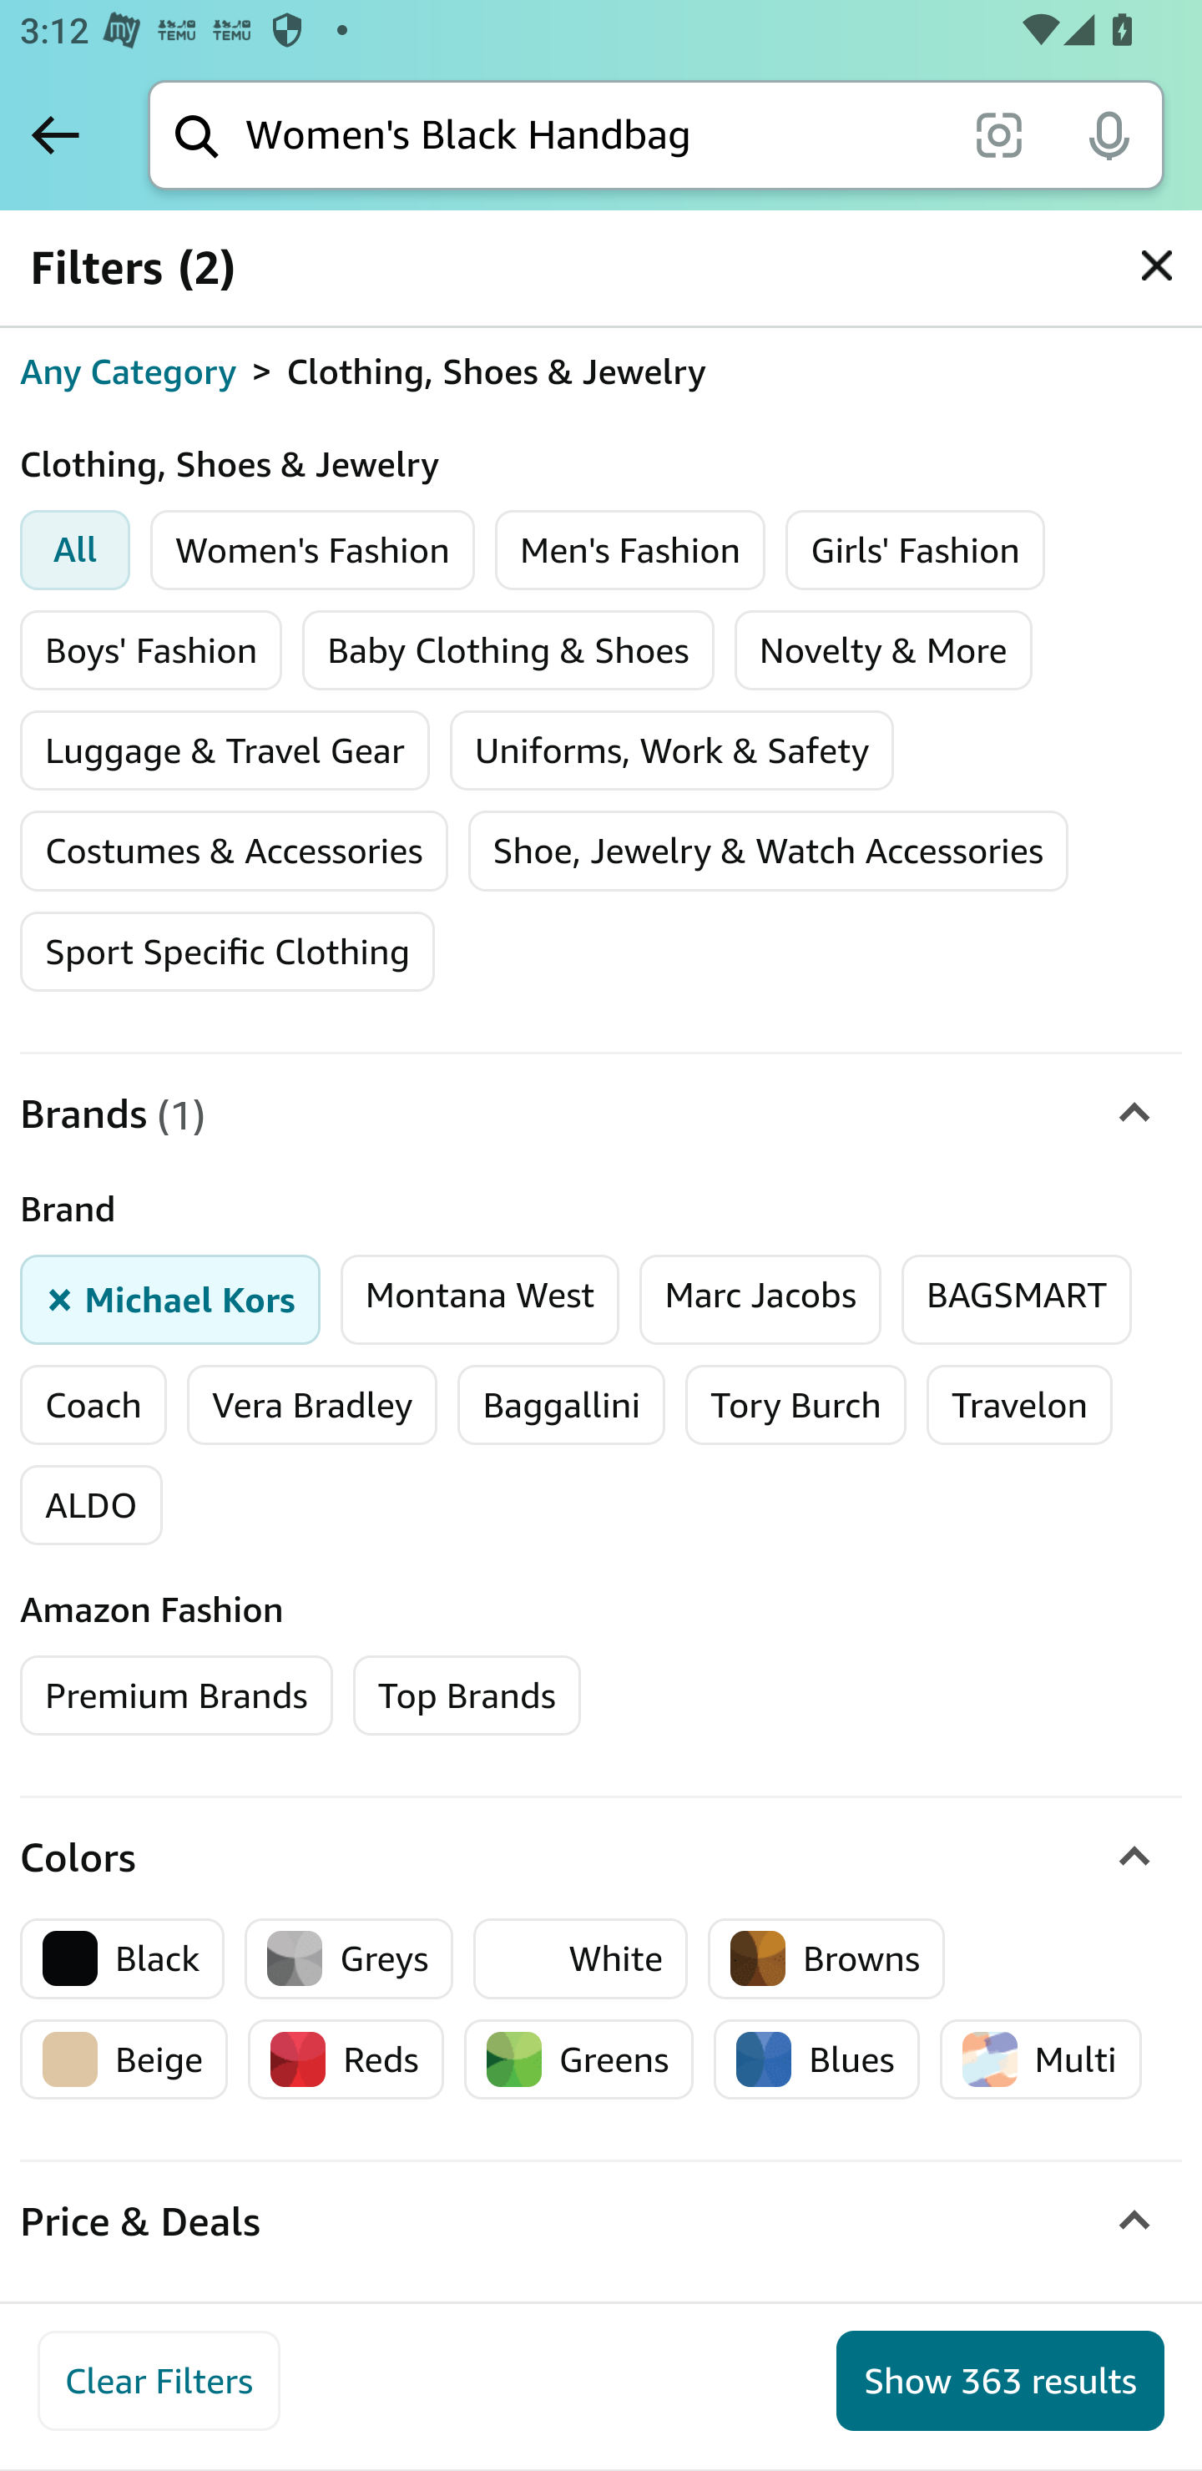 The width and height of the screenshot is (1202, 2471). Describe the element at coordinates (349, 1958) in the screenshot. I see `Greys Greys Greys Greys` at that location.